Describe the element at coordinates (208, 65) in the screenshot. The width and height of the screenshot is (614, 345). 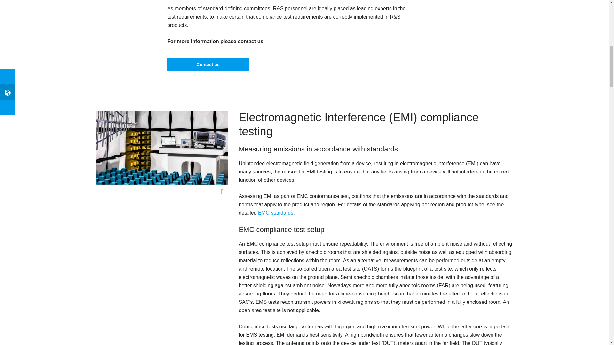
I see `Contact us` at that location.